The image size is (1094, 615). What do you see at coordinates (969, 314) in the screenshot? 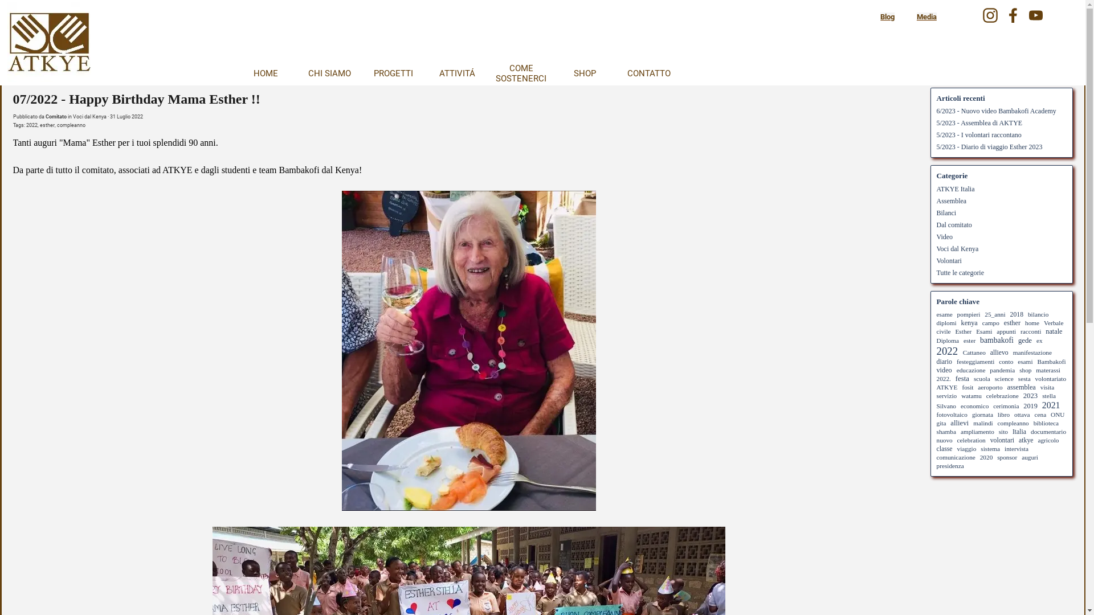
I see `pompieri` at bounding box center [969, 314].